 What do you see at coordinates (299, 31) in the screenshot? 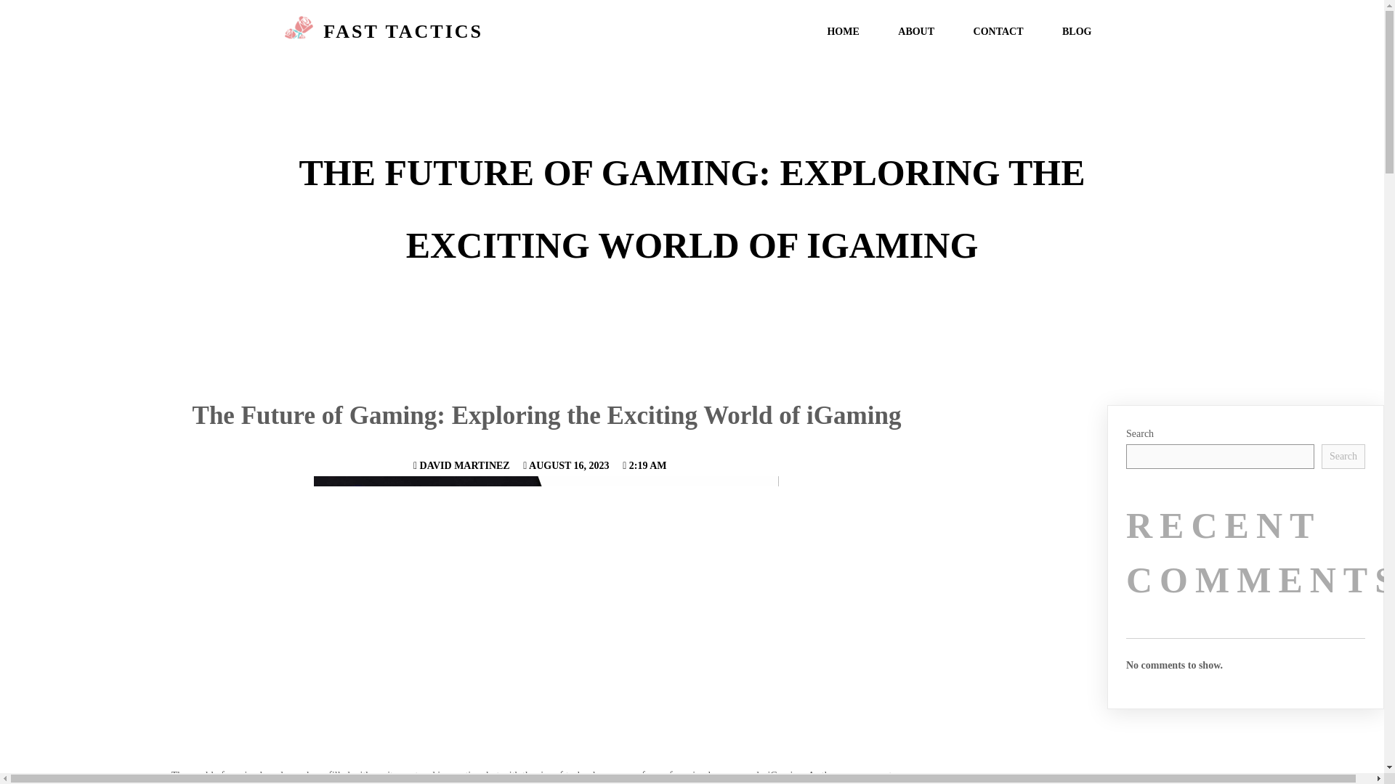
I see `logo` at bounding box center [299, 31].